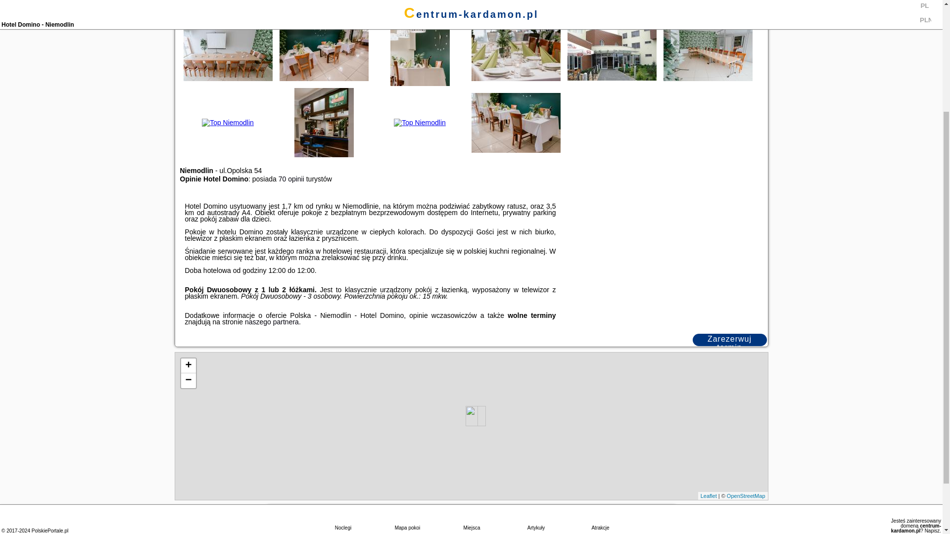 This screenshot has width=950, height=534. Describe the element at coordinates (729, 340) in the screenshot. I see `Zarezerwuj termin` at that location.